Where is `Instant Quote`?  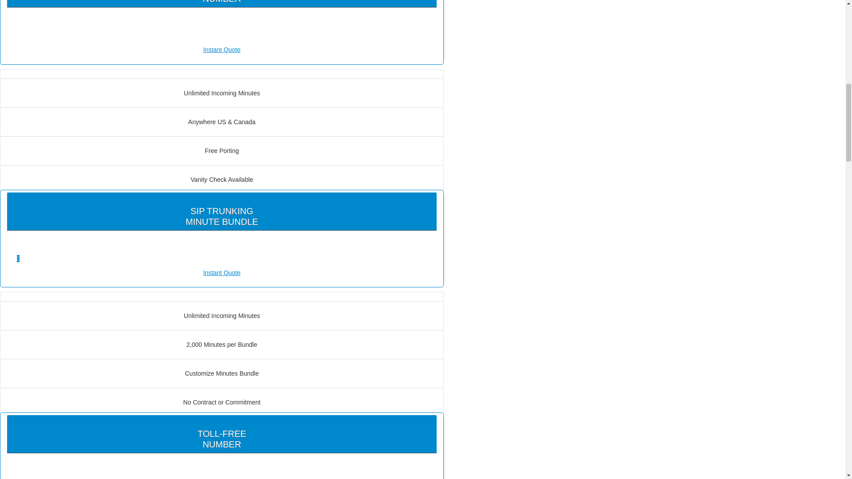 Instant Quote is located at coordinates (222, 272).